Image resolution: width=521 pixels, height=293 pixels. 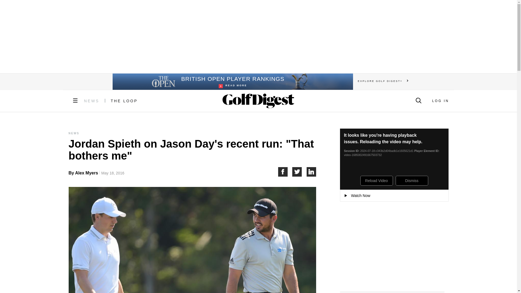 What do you see at coordinates (258, 36) in the screenshot?
I see `3rd party ad content` at bounding box center [258, 36].